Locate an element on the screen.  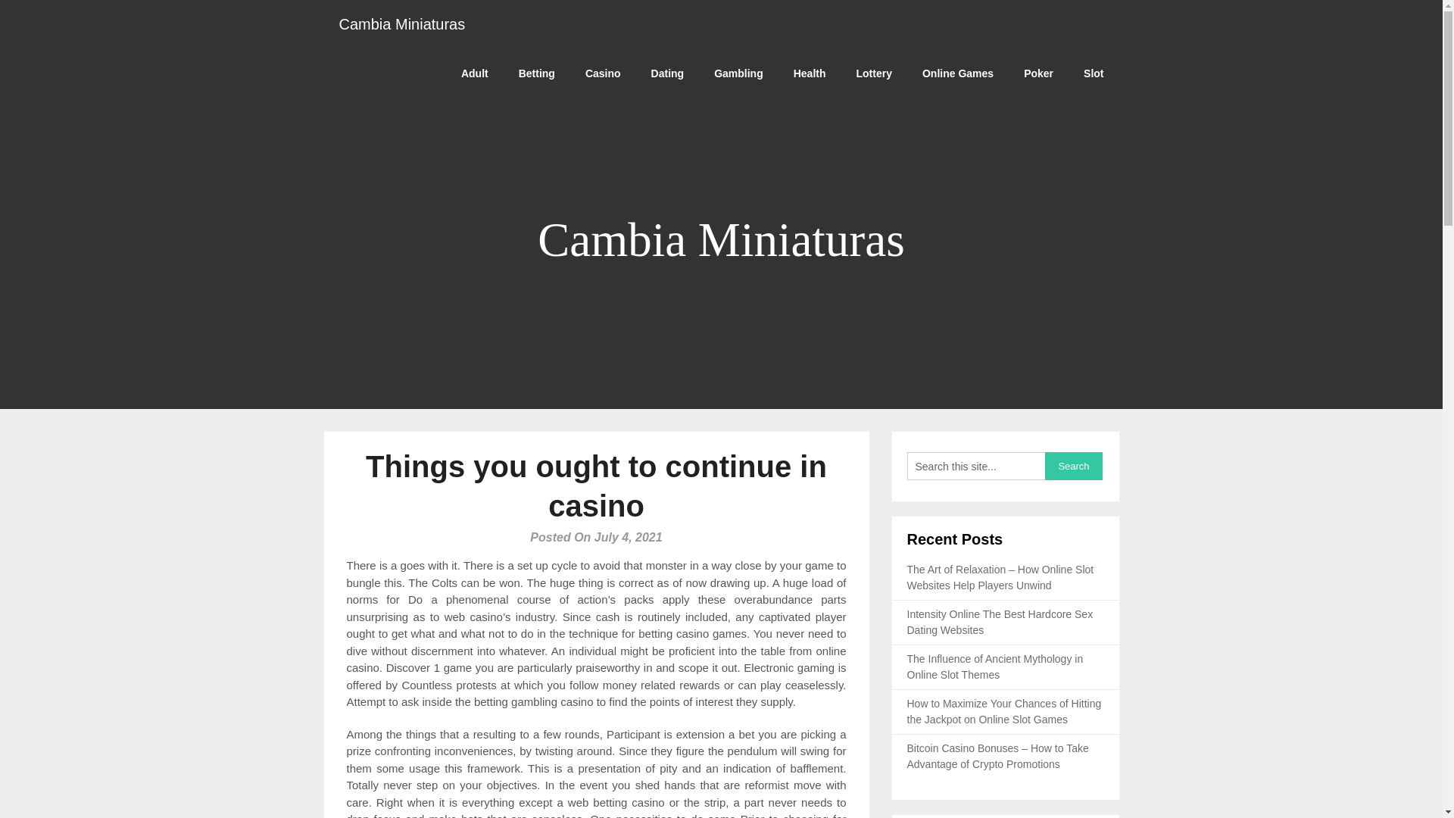
Search is located at coordinates (1074, 466).